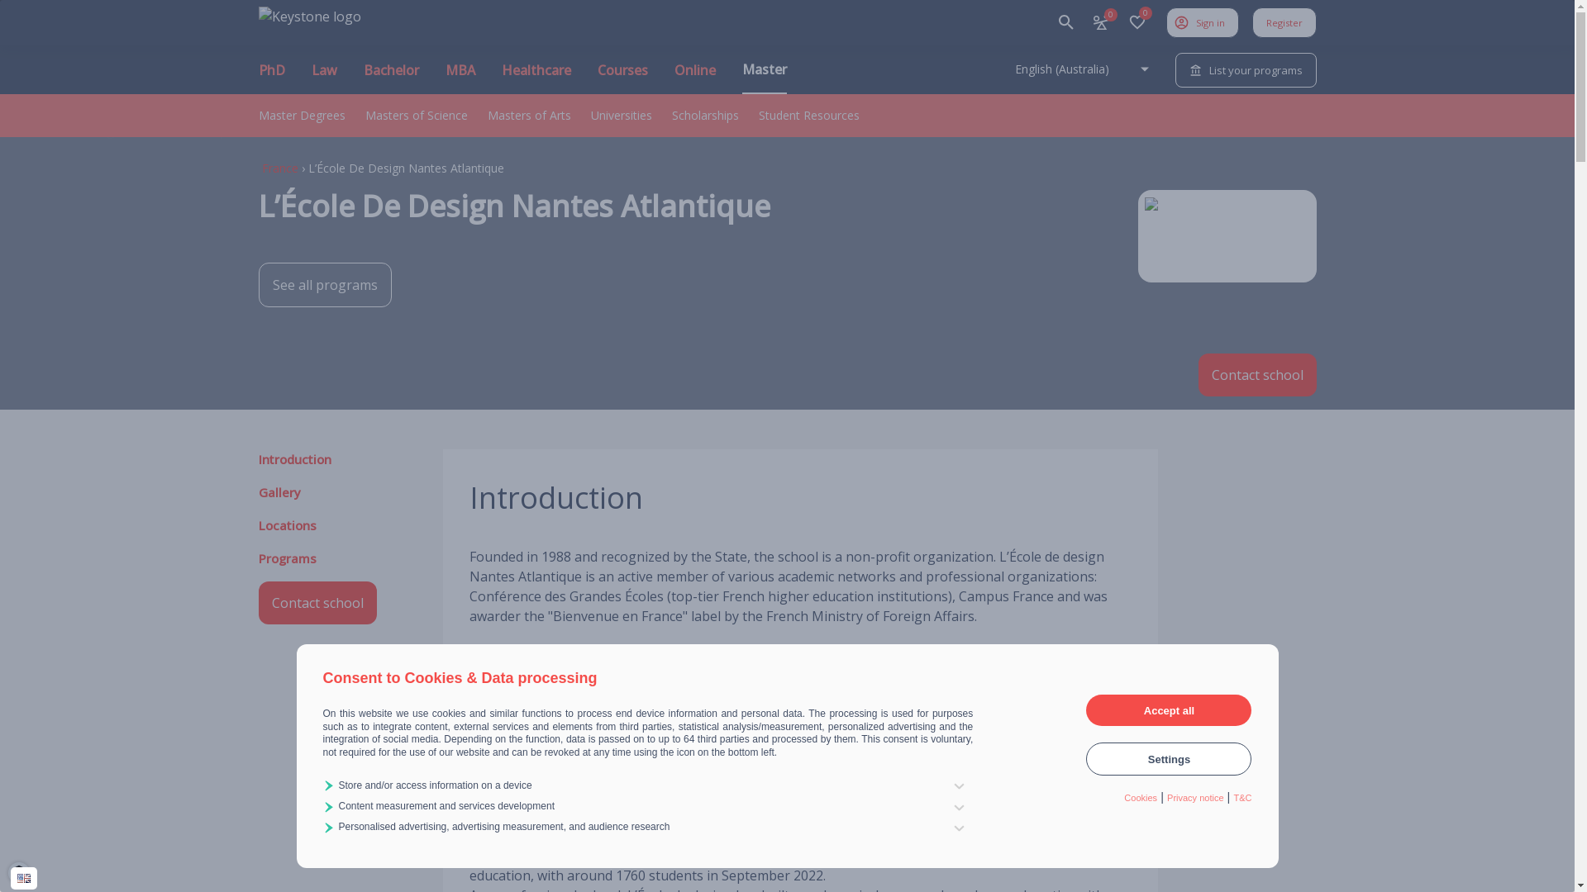  Describe the element at coordinates (324, 285) in the screenshot. I see `See all programs` at that location.